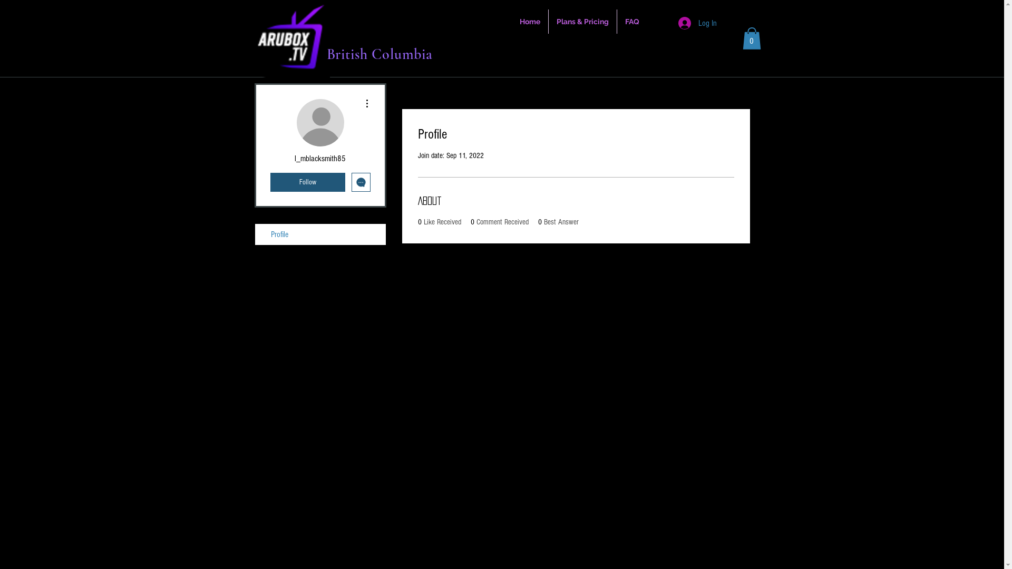 The width and height of the screenshot is (1012, 569). I want to click on Follow, so click(307, 182).